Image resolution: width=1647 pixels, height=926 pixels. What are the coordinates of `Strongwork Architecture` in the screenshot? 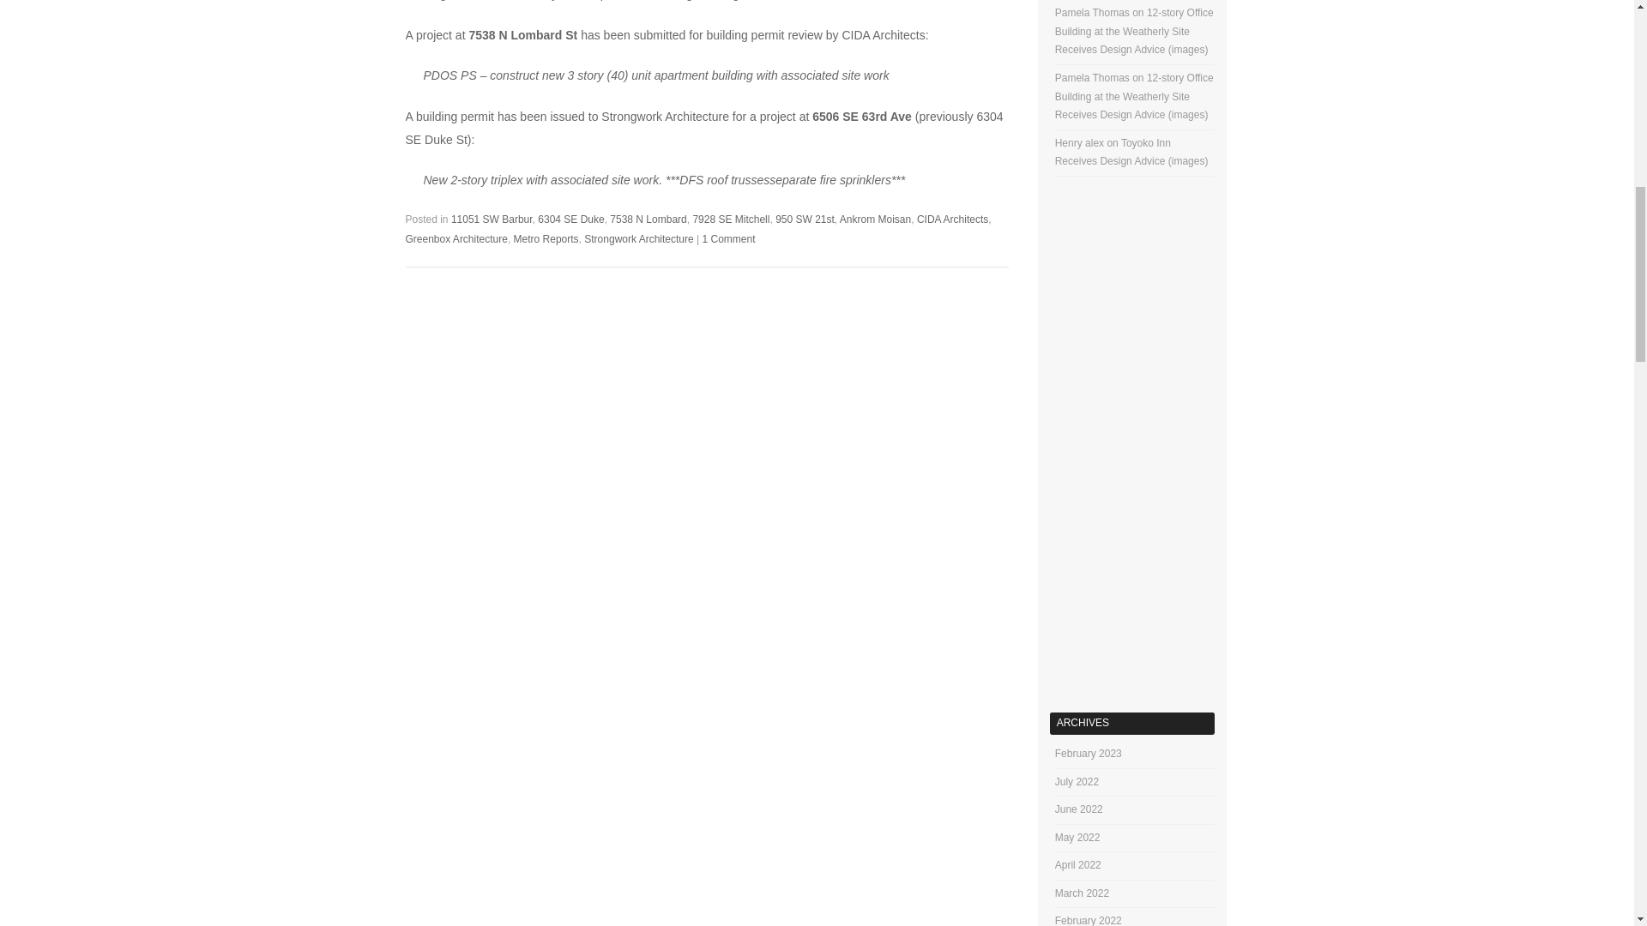 It's located at (638, 239).